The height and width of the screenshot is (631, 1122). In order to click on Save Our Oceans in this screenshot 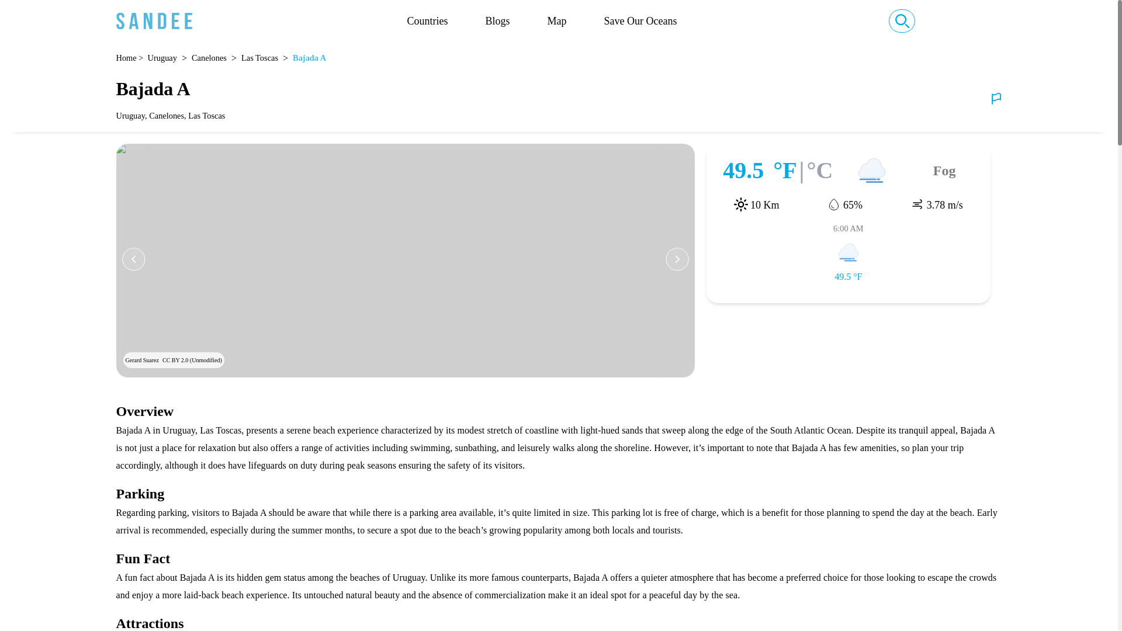, I will do `click(640, 21)`.